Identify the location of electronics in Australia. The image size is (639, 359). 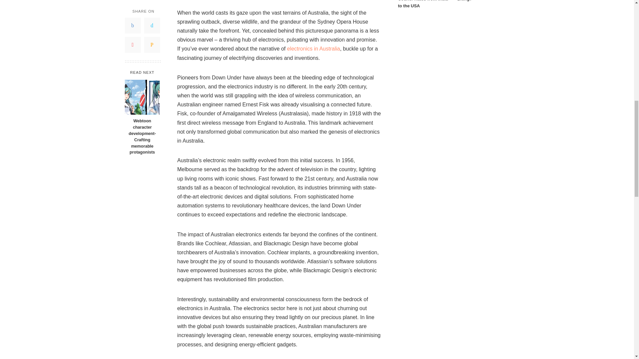
(314, 49).